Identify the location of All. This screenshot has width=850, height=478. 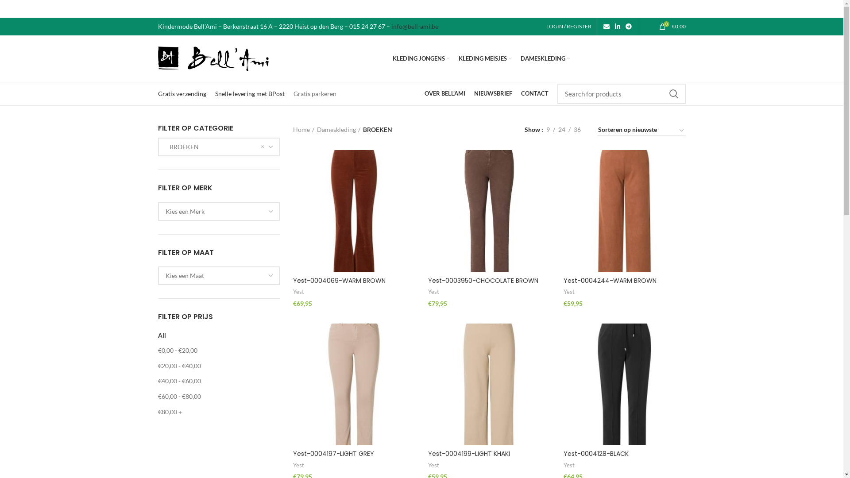
(162, 335).